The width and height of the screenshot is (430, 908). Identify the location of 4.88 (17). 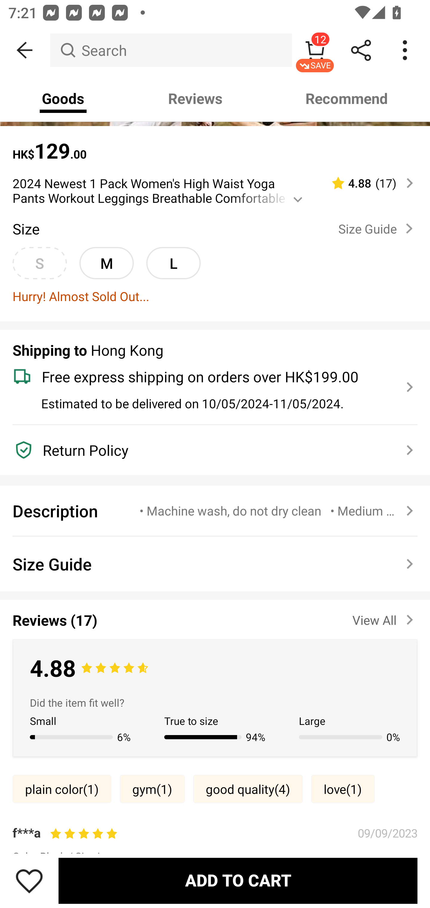
(368, 183).